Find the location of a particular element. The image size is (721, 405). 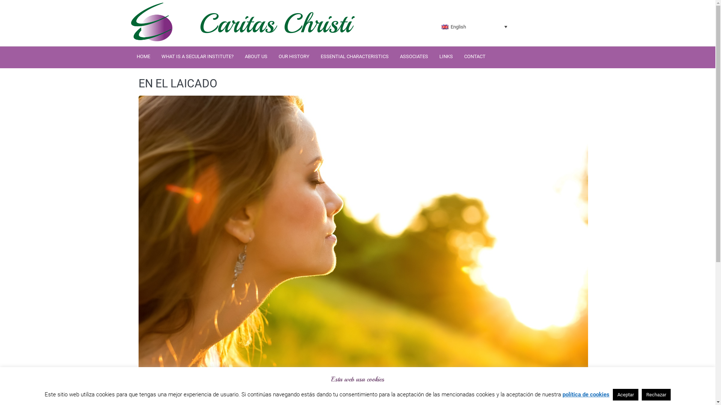

LINKS is located at coordinates (446, 56).